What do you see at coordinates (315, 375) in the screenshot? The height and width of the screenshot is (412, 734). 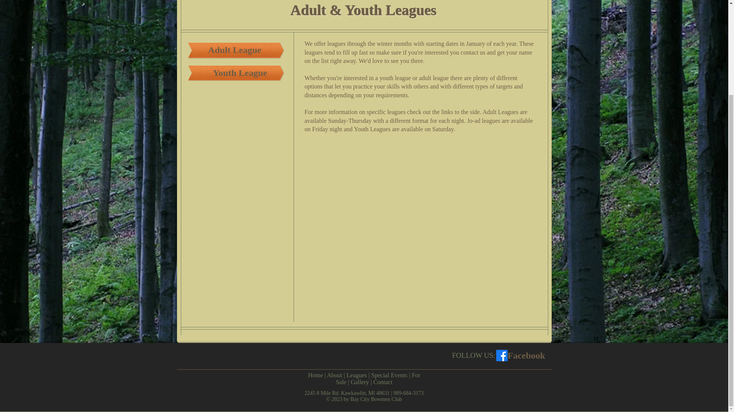 I see `Home` at bounding box center [315, 375].